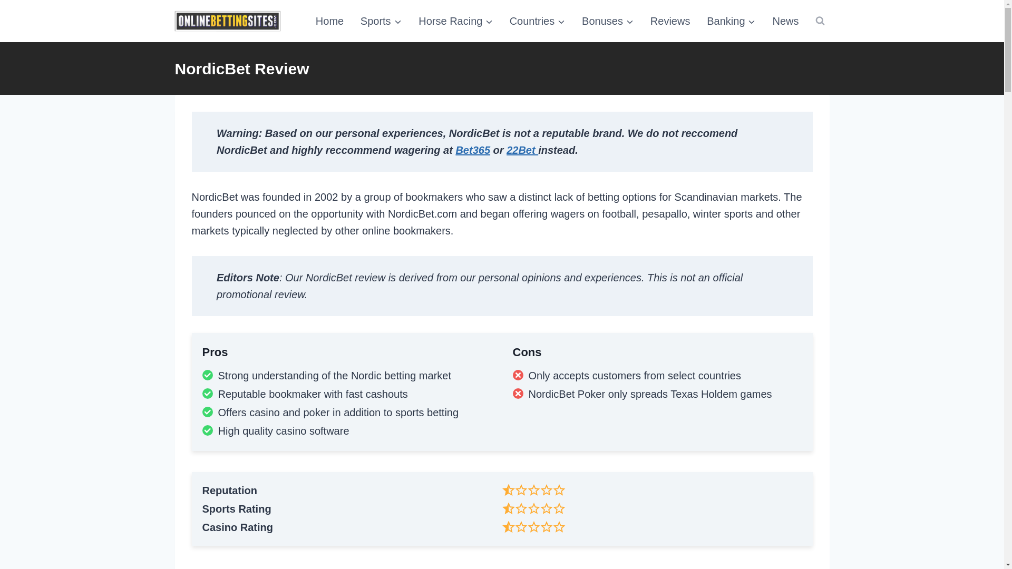  Describe the element at coordinates (472, 150) in the screenshot. I see `Bet365` at that location.